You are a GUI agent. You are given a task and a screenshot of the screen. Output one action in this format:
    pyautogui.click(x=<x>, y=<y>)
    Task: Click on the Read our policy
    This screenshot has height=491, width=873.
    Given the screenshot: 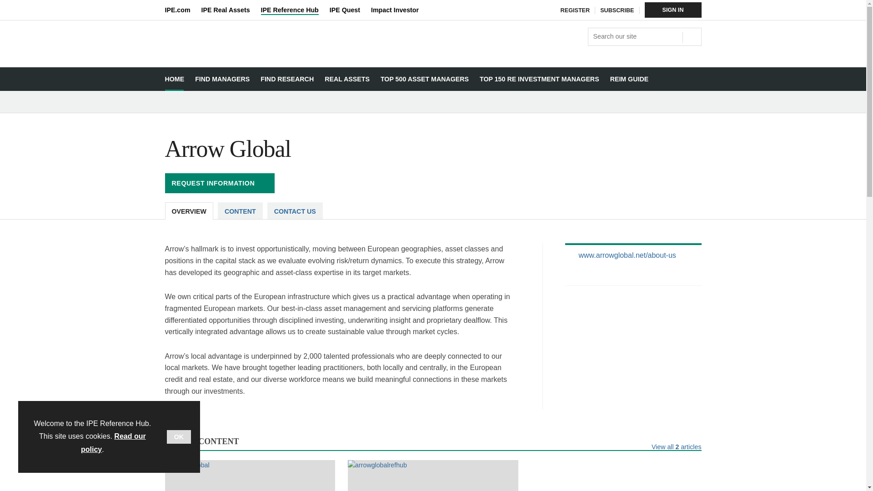 What is the action you would take?
    pyautogui.click(x=113, y=443)
    